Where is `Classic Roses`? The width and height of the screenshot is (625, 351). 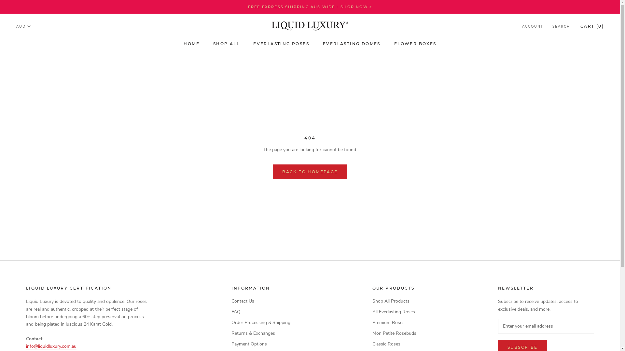
Classic Roses is located at coordinates (395, 344).